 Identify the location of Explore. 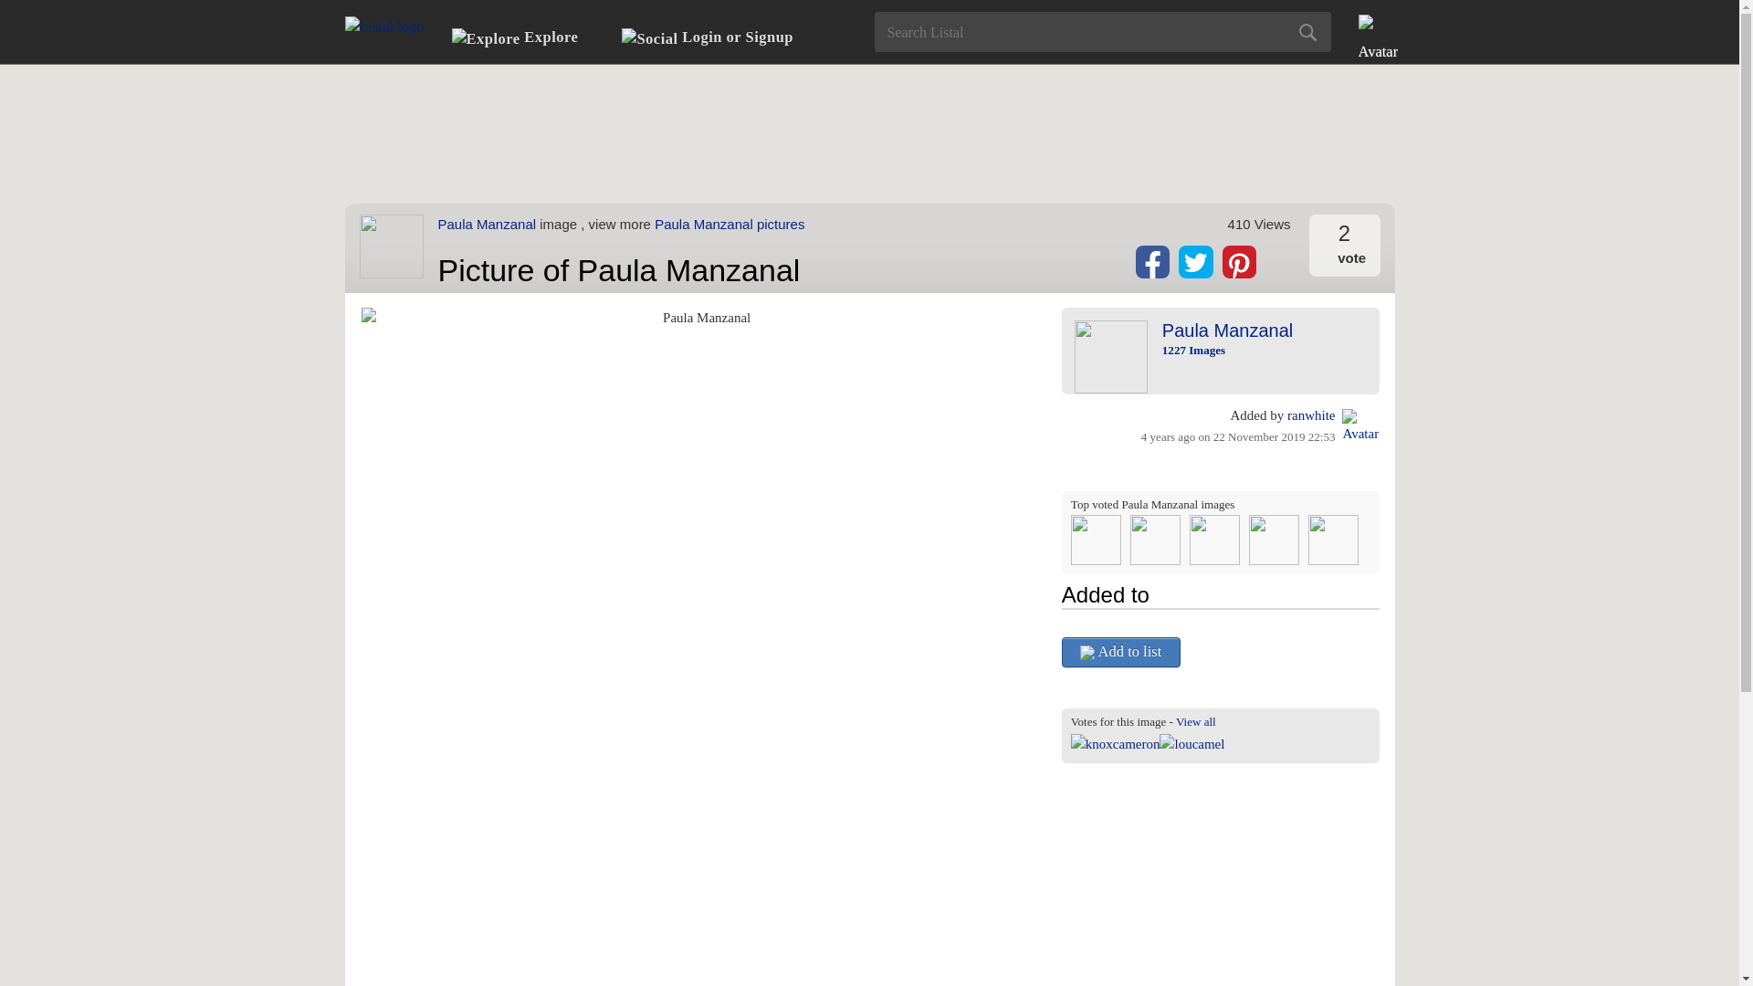
(515, 37).